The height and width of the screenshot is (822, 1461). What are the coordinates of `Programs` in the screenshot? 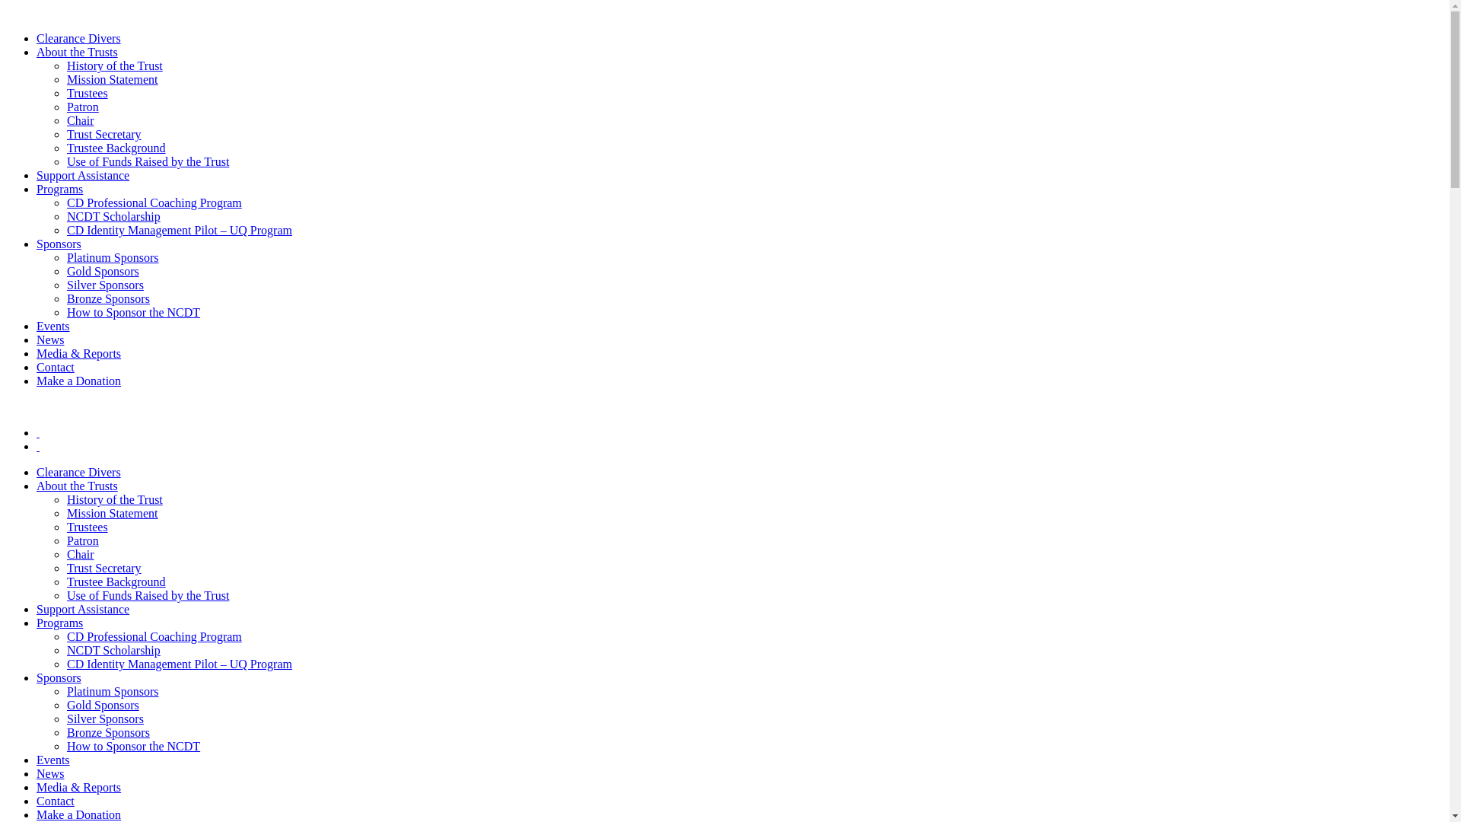 It's located at (59, 189).